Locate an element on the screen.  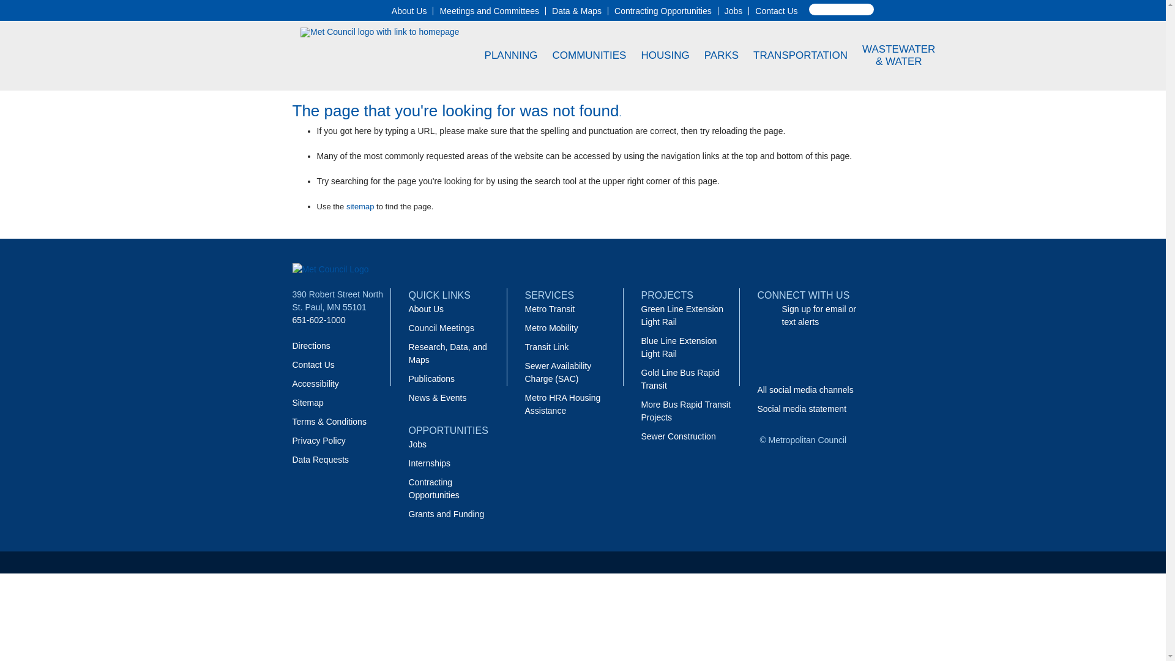
Jobs is located at coordinates (733, 10).